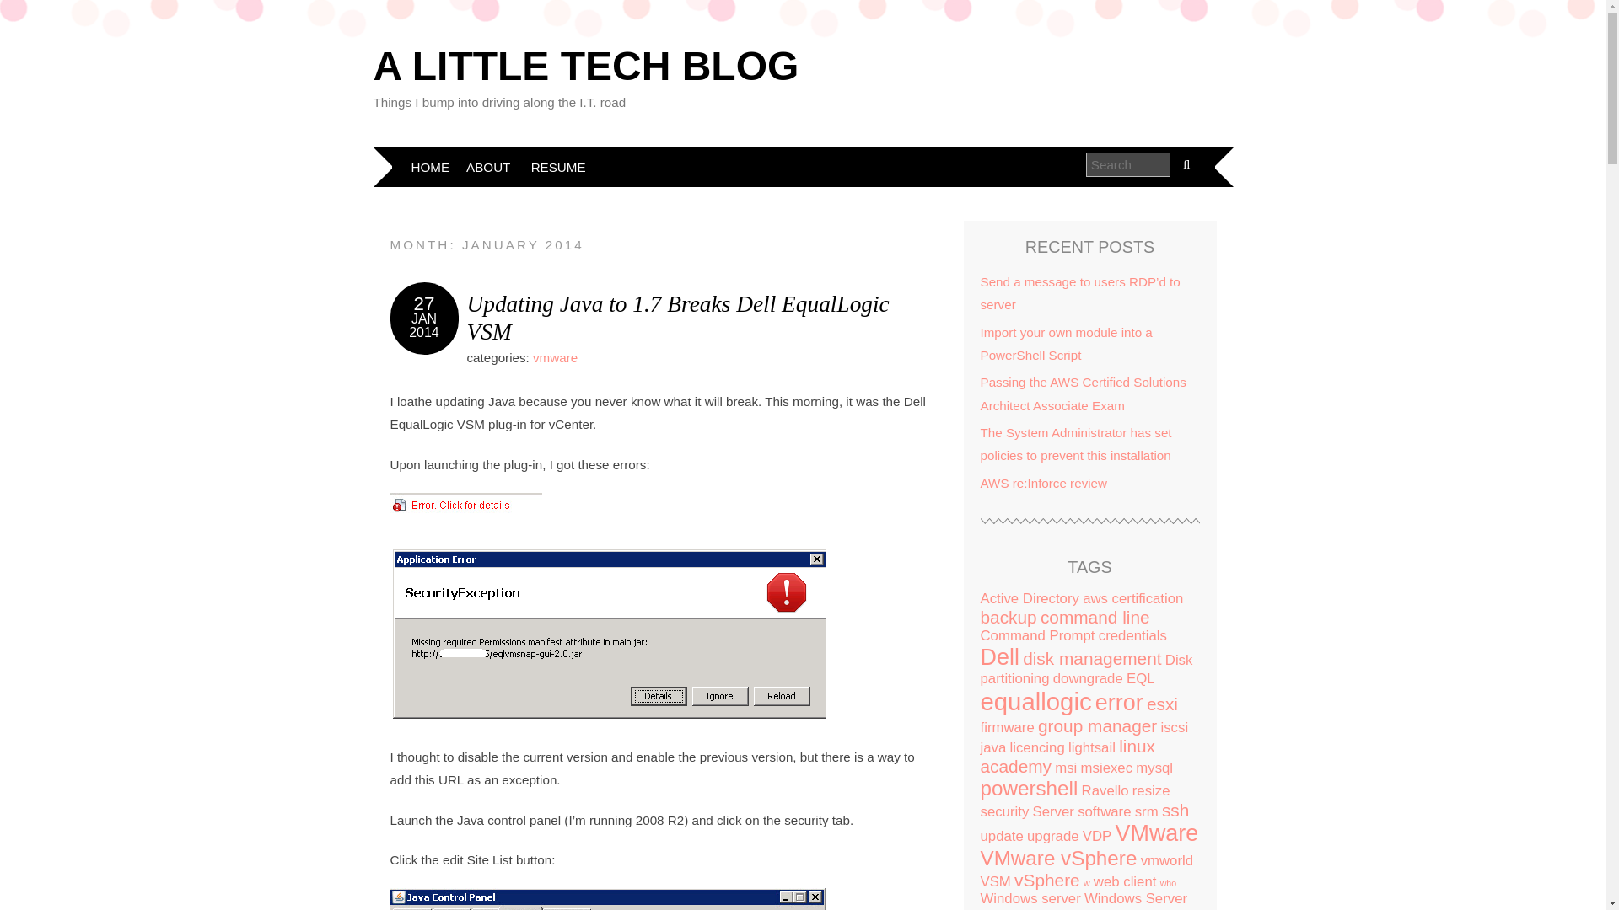  I want to click on Updating Java to 1.7 Breaks Dell EqualLogic VSM, so click(678, 318).